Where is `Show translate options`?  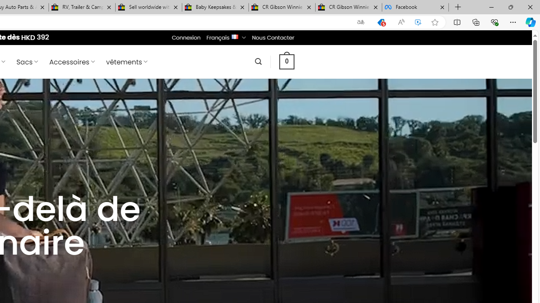 Show translate options is located at coordinates (360, 22).